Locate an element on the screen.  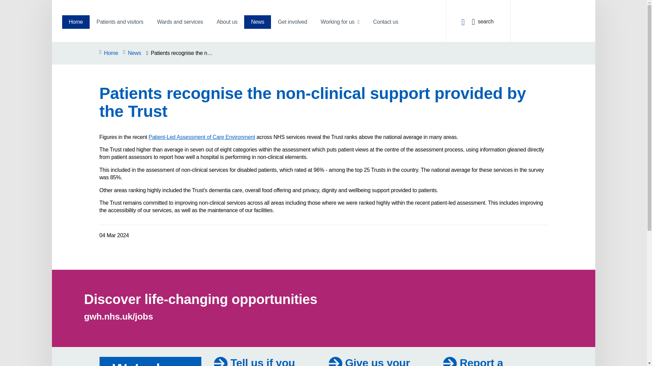
Give us your feedback is located at coordinates (369, 361).